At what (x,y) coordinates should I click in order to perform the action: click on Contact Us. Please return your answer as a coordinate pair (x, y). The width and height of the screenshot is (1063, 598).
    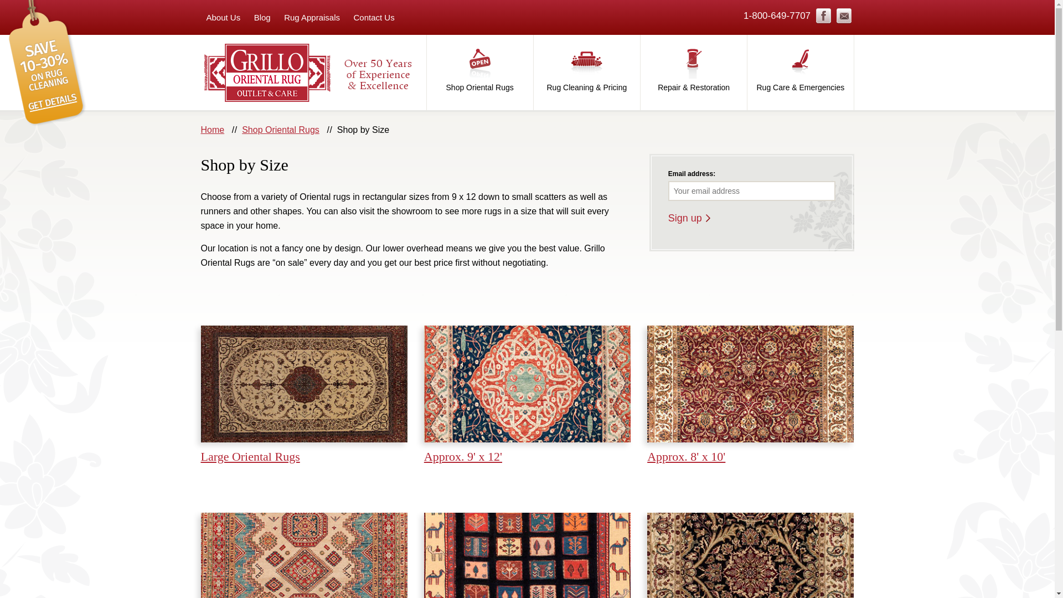
    Looking at the image, I should click on (373, 17).